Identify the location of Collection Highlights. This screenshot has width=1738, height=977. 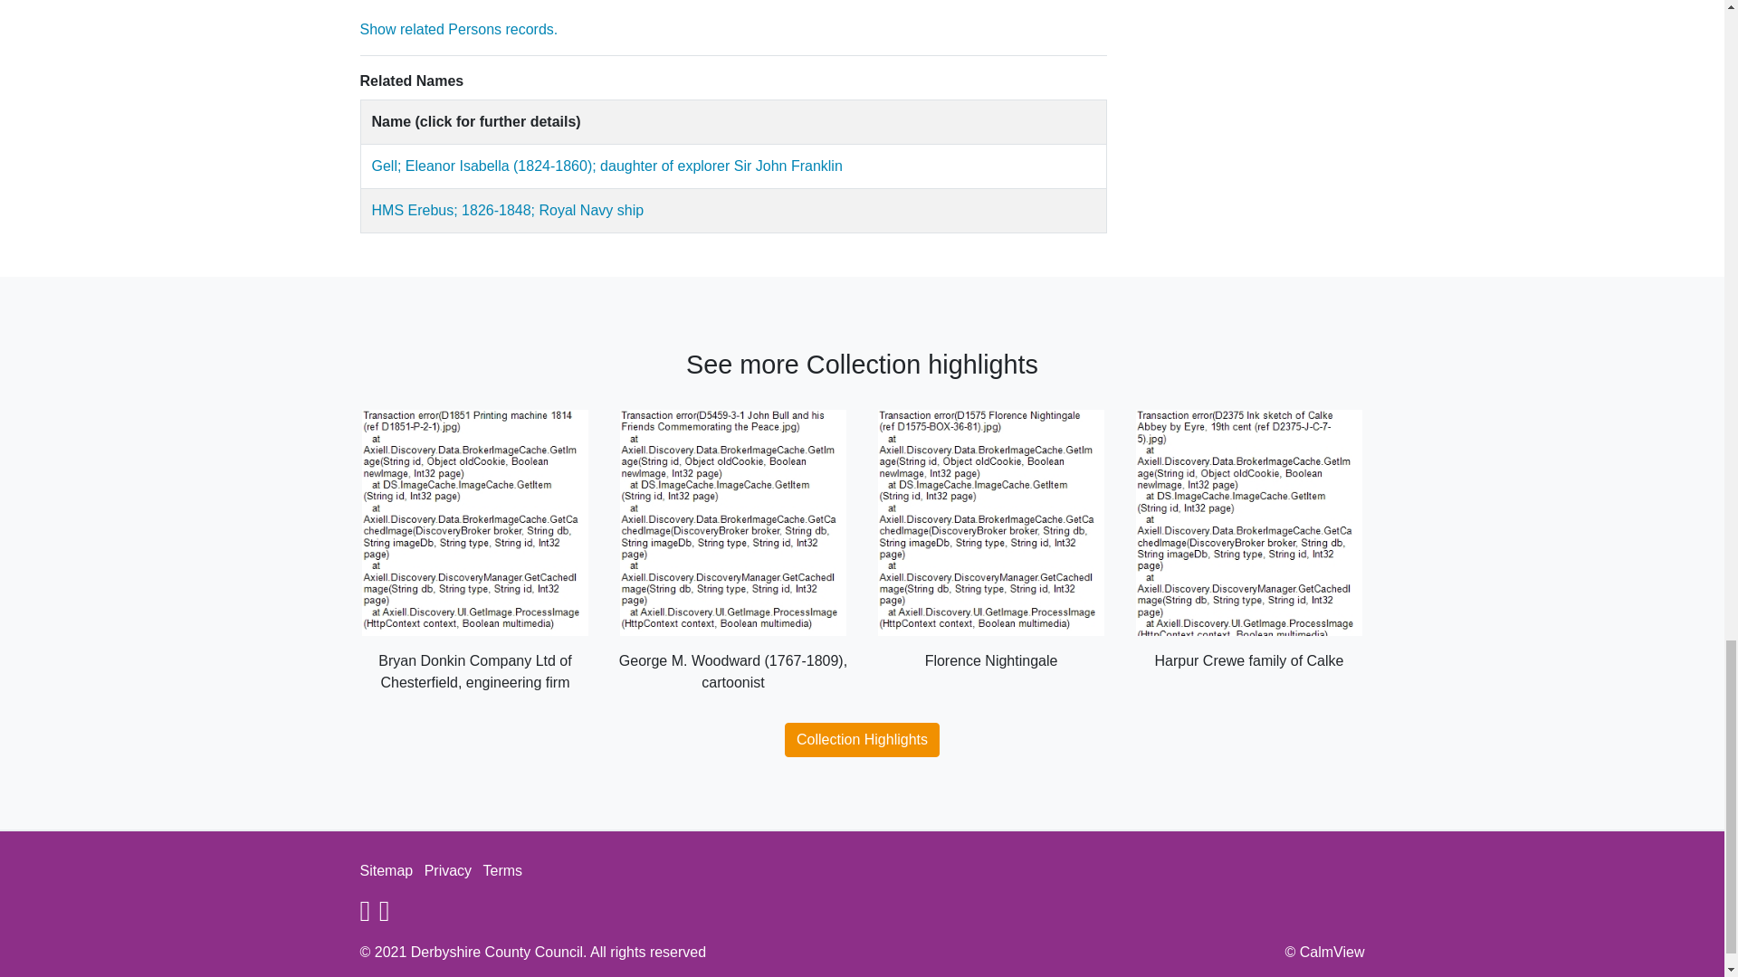
(862, 740).